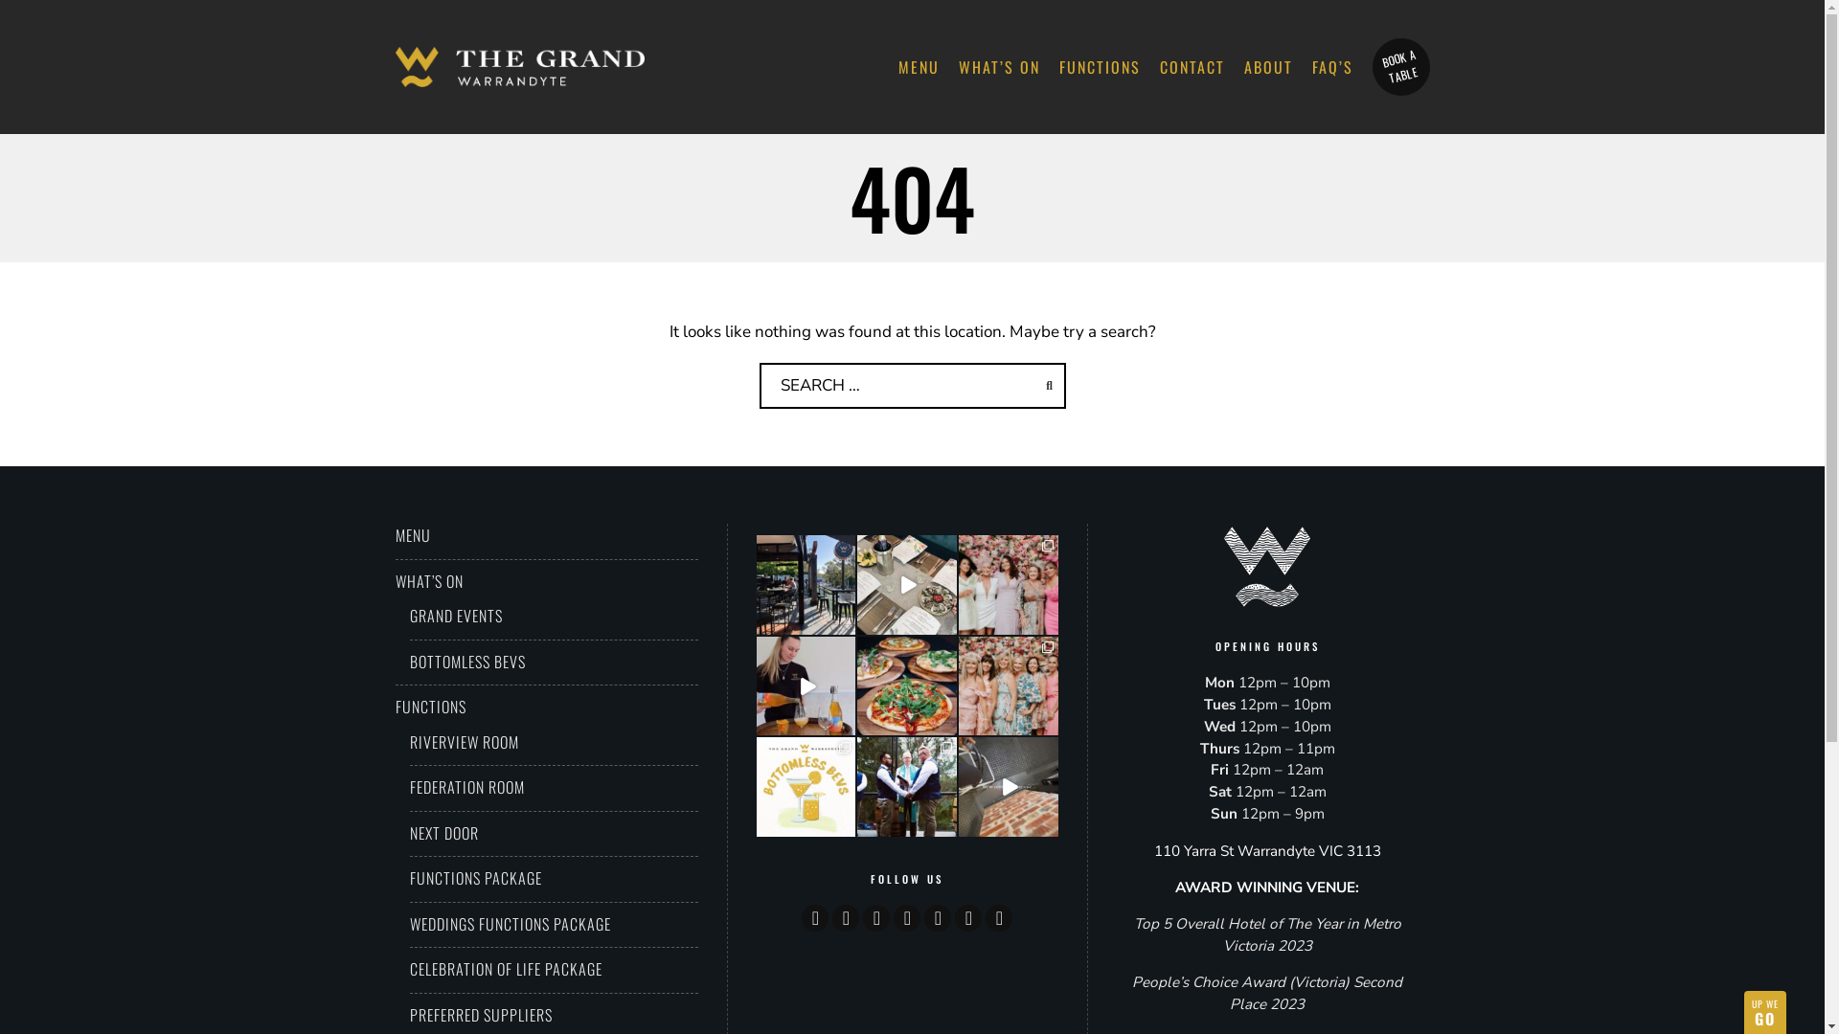 The width and height of the screenshot is (1839, 1034). Describe the element at coordinates (444, 833) in the screenshot. I see `NEXT DOOR` at that location.